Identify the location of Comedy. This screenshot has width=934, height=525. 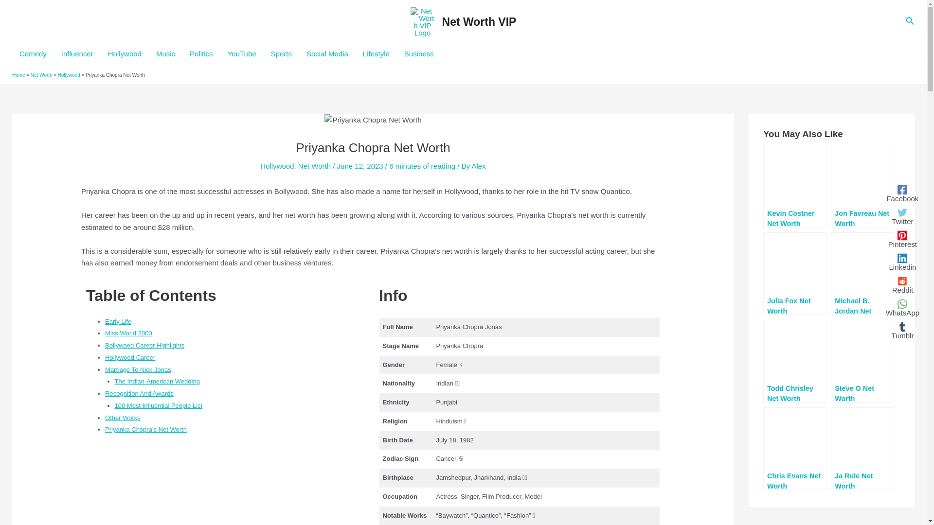
(33, 53).